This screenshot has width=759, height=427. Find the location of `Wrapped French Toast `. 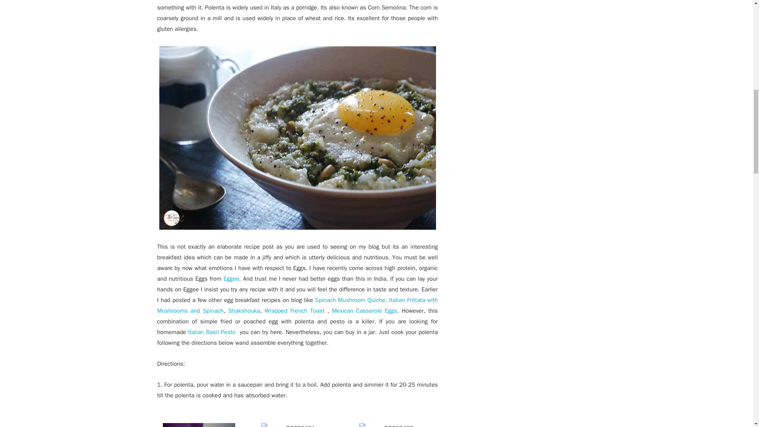

Wrapped French Toast  is located at coordinates (296, 310).